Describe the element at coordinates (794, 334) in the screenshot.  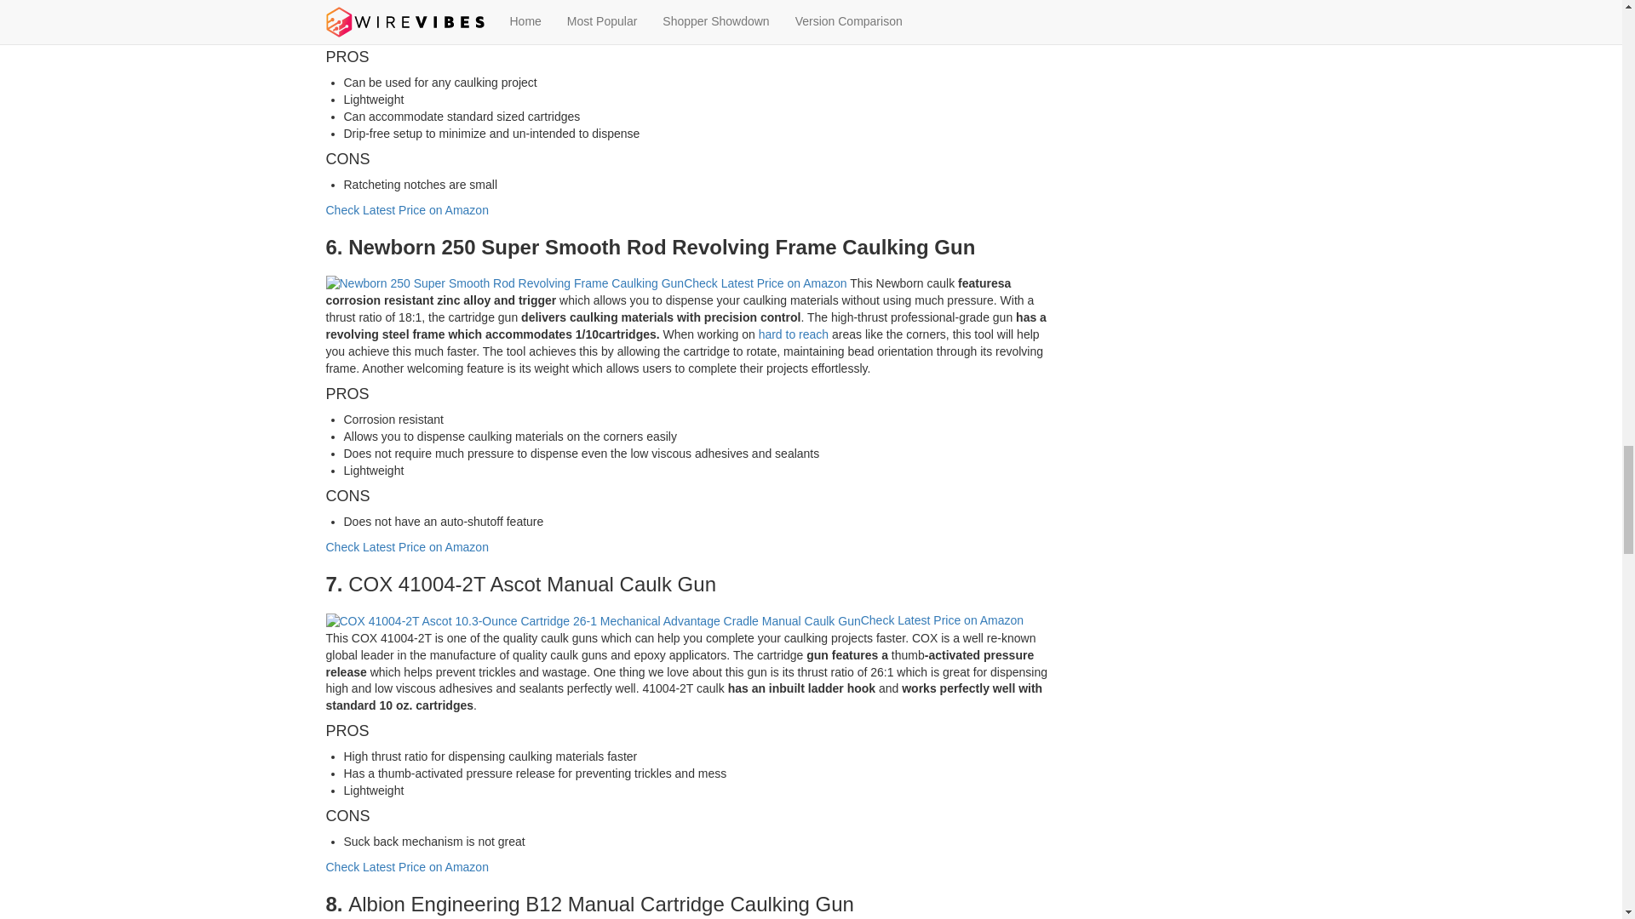
I see `hard to reach` at that location.